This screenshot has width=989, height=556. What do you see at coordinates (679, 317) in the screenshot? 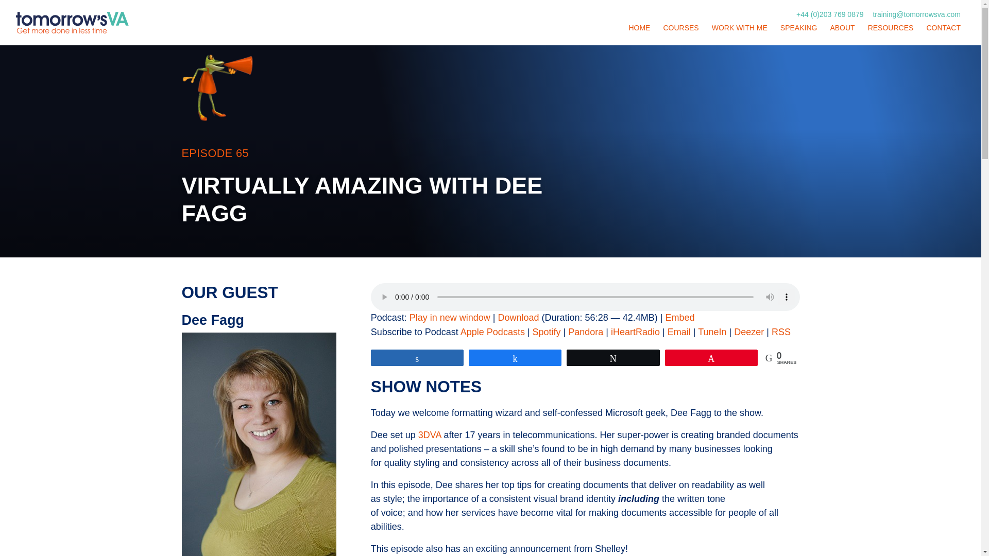
I see `Embed` at bounding box center [679, 317].